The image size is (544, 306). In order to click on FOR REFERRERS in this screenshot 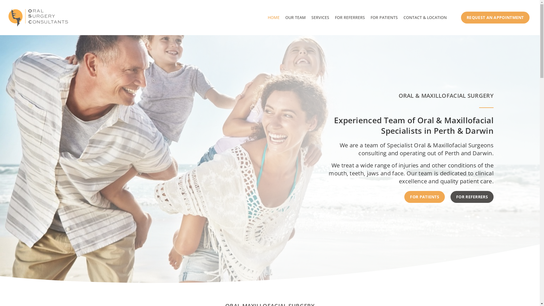, I will do `click(350, 18)`.